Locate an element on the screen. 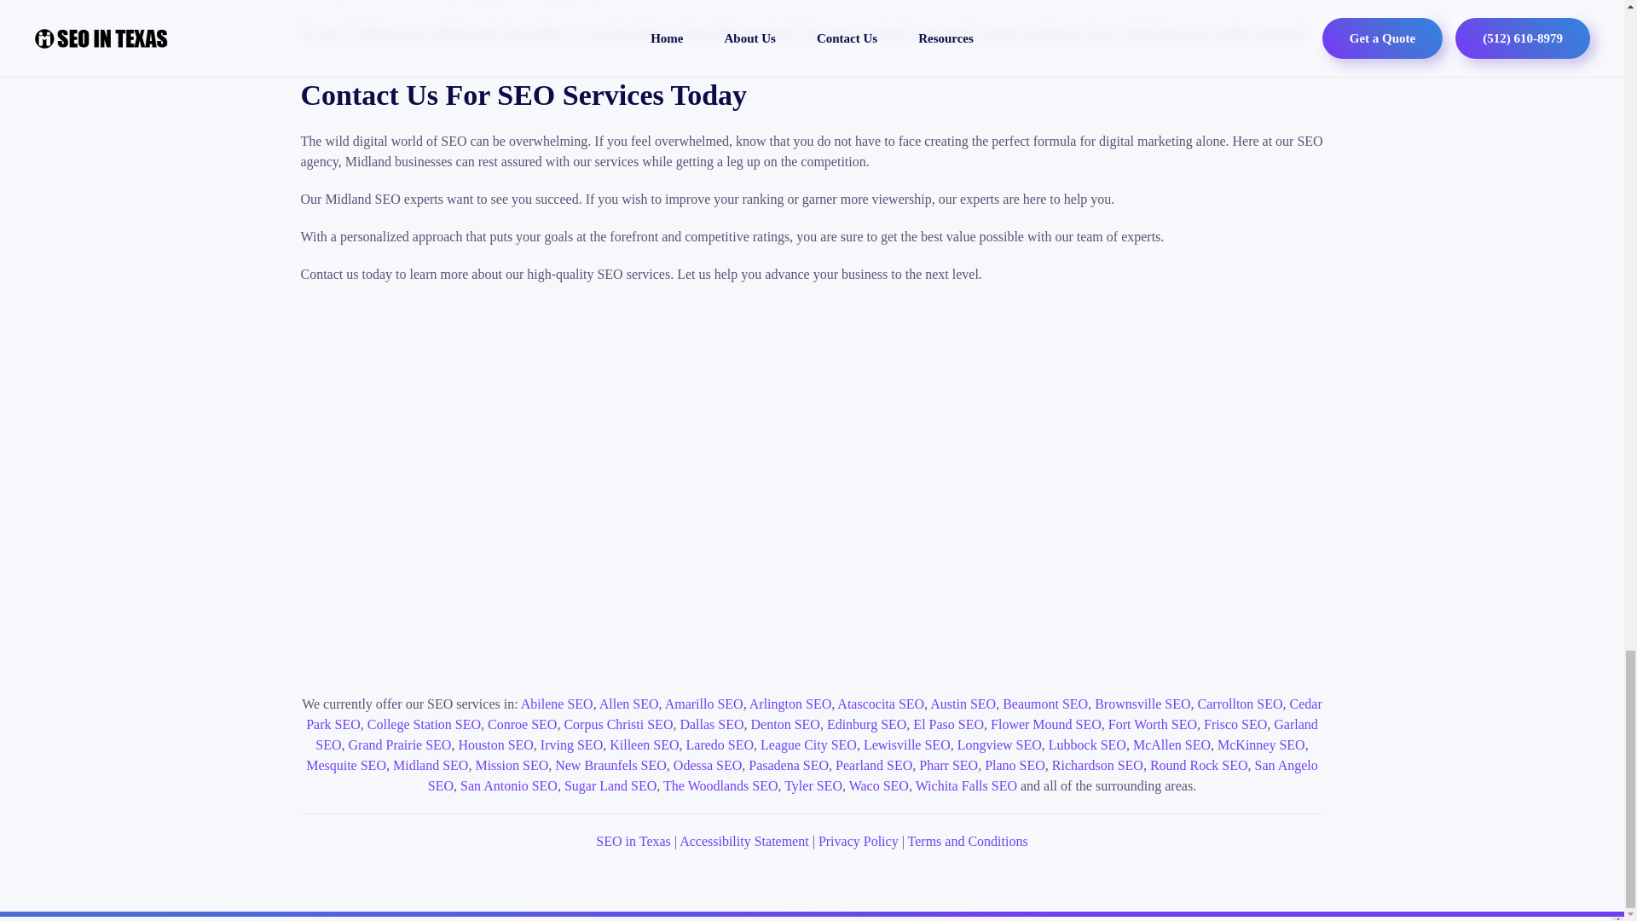 This screenshot has width=1637, height=921. Abilene SEO is located at coordinates (556, 703).